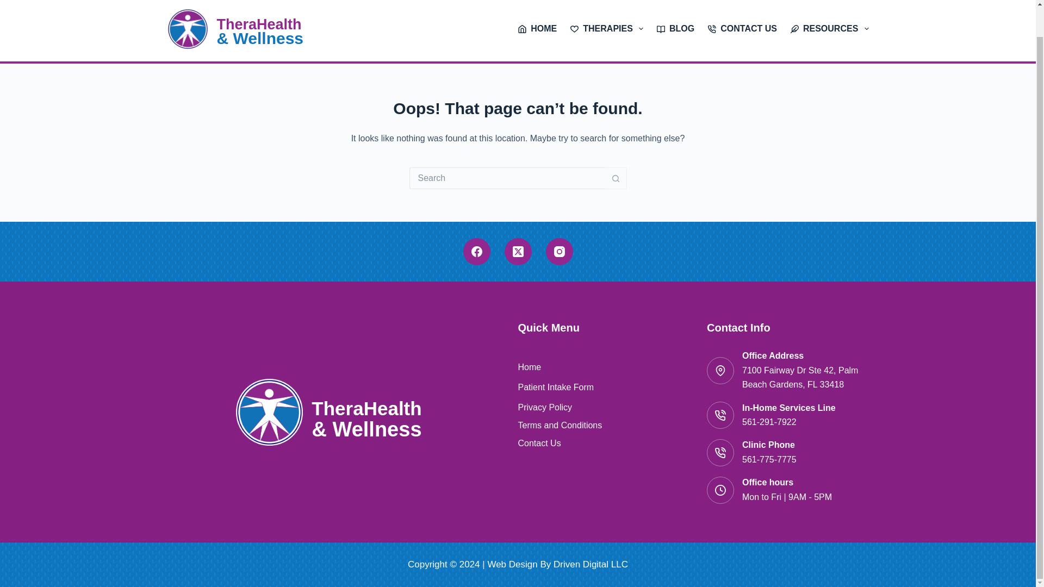 The height and width of the screenshot is (587, 1044). Describe the element at coordinates (507, 178) in the screenshot. I see `Search for...` at that location.